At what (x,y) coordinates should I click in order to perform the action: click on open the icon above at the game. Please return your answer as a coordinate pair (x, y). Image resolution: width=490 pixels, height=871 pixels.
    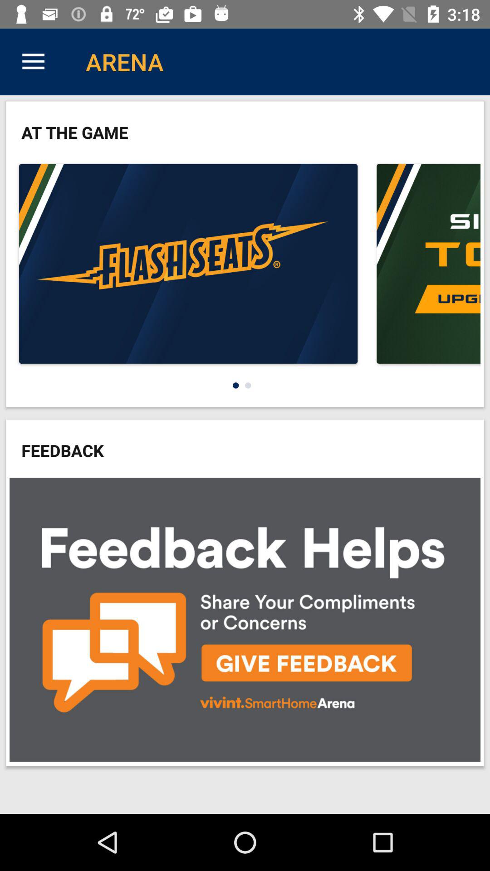
    Looking at the image, I should click on (33, 62).